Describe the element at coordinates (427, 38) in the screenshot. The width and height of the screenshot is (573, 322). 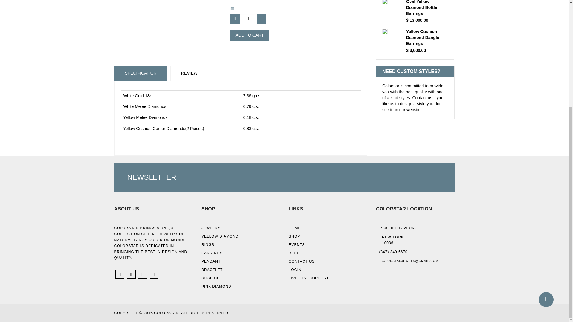
I see `Yellow Cushion Diamond Dangle Earrings` at that location.